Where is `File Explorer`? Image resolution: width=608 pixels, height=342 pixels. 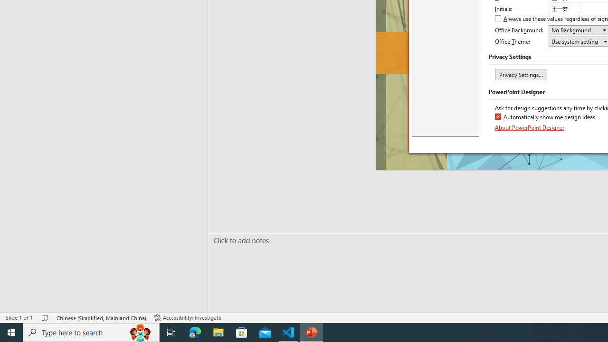 File Explorer is located at coordinates (218, 332).